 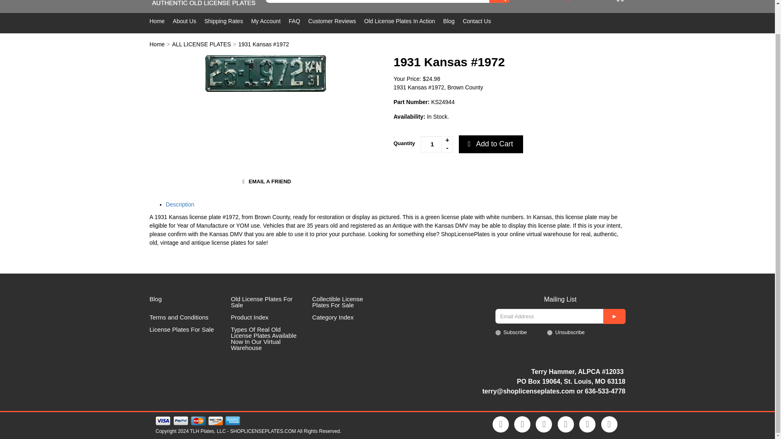 What do you see at coordinates (227, 21) in the screenshot?
I see `Shipping Rates` at bounding box center [227, 21].